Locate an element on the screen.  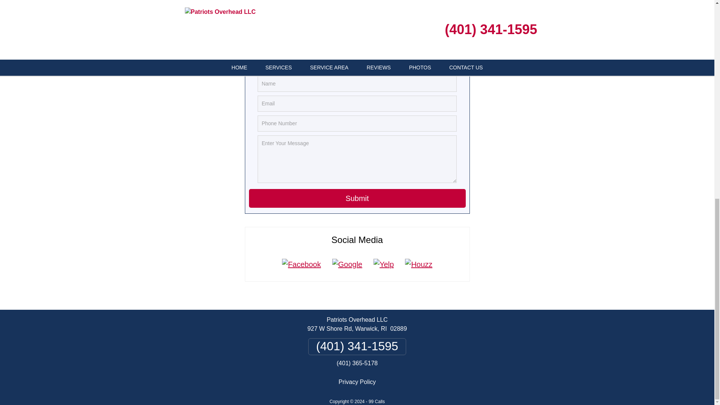
Privacy Policy is located at coordinates (357, 382).